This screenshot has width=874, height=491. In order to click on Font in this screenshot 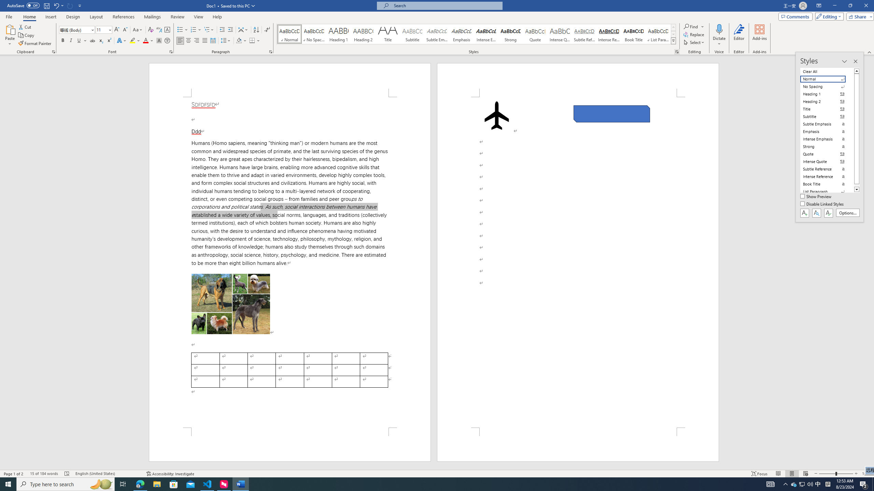, I will do `click(77, 30)`.